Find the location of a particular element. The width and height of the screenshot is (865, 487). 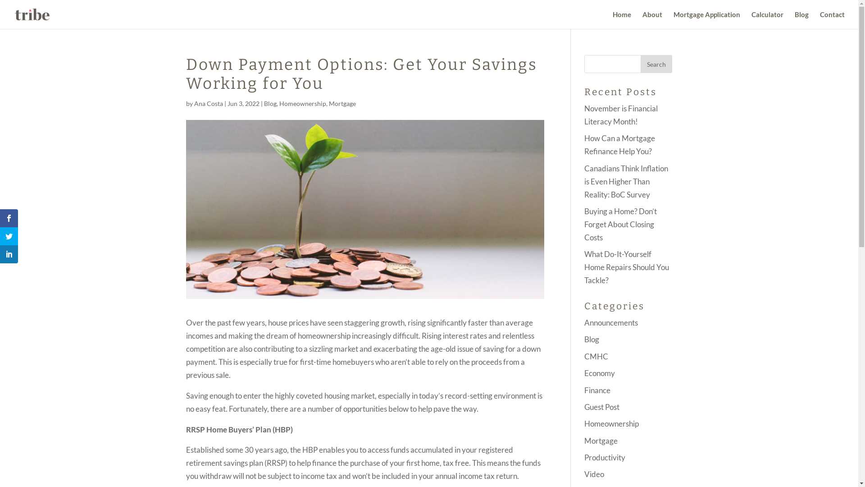

Contact is located at coordinates (833, 20).